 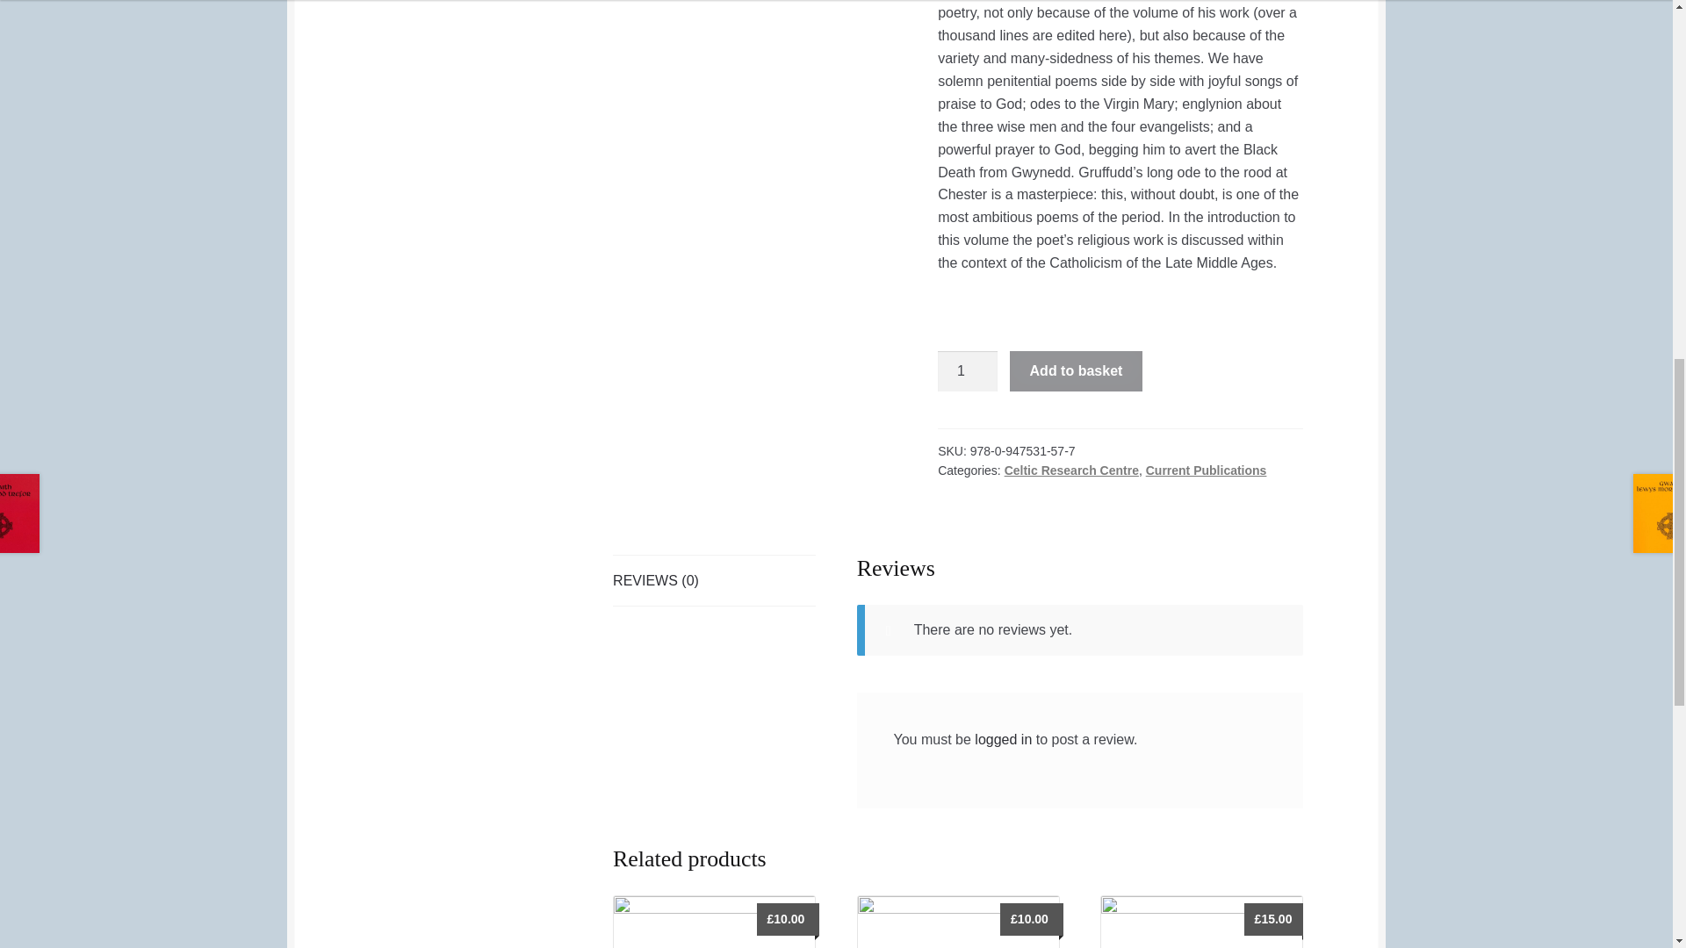 What do you see at coordinates (968, 370) in the screenshot?
I see `1` at bounding box center [968, 370].